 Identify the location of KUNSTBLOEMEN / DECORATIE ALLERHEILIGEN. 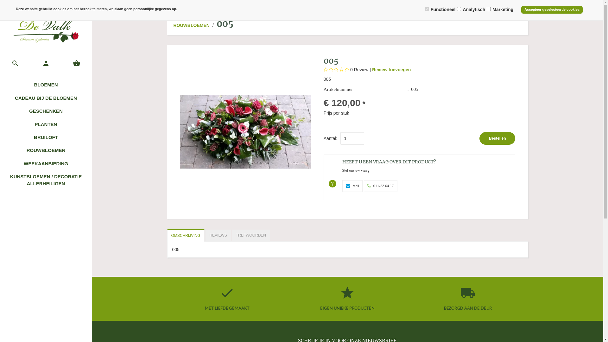
(46, 180).